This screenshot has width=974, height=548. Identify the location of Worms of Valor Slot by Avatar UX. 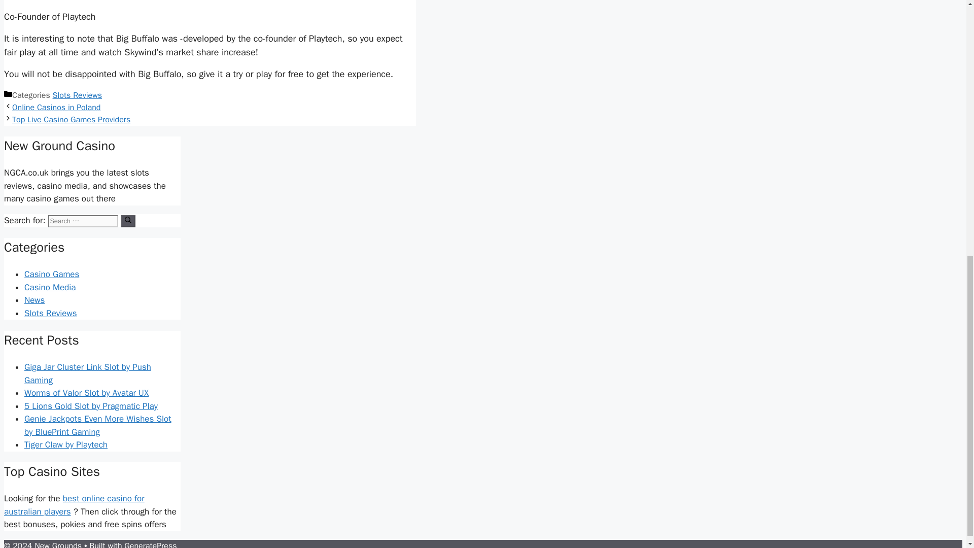
(86, 393).